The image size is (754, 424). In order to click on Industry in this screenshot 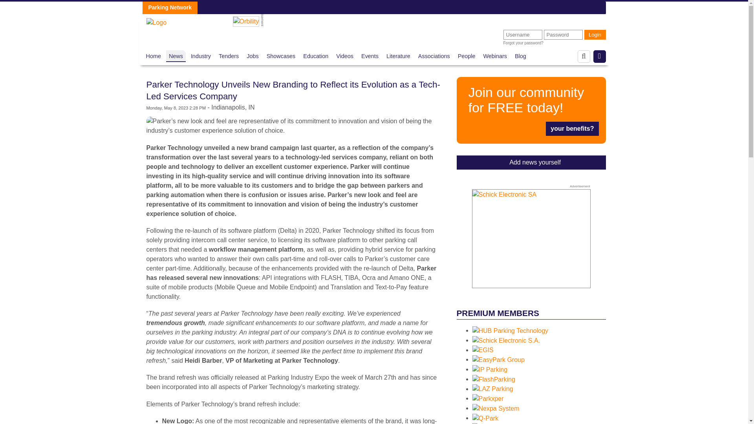, I will do `click(201, 56)`.